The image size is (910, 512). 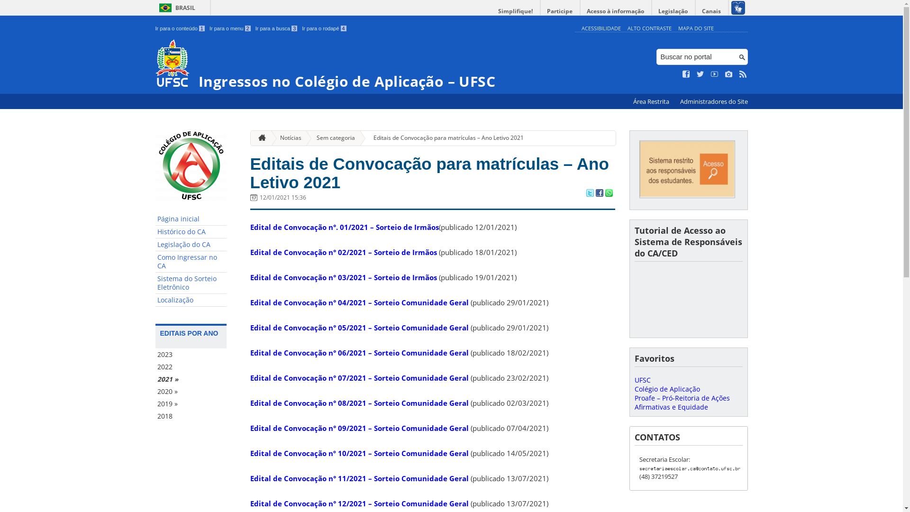 What do you see at coordinates (230, 28) in the screenshot?
I see `Ir para o menu 2` at bounding box center [230, 28].